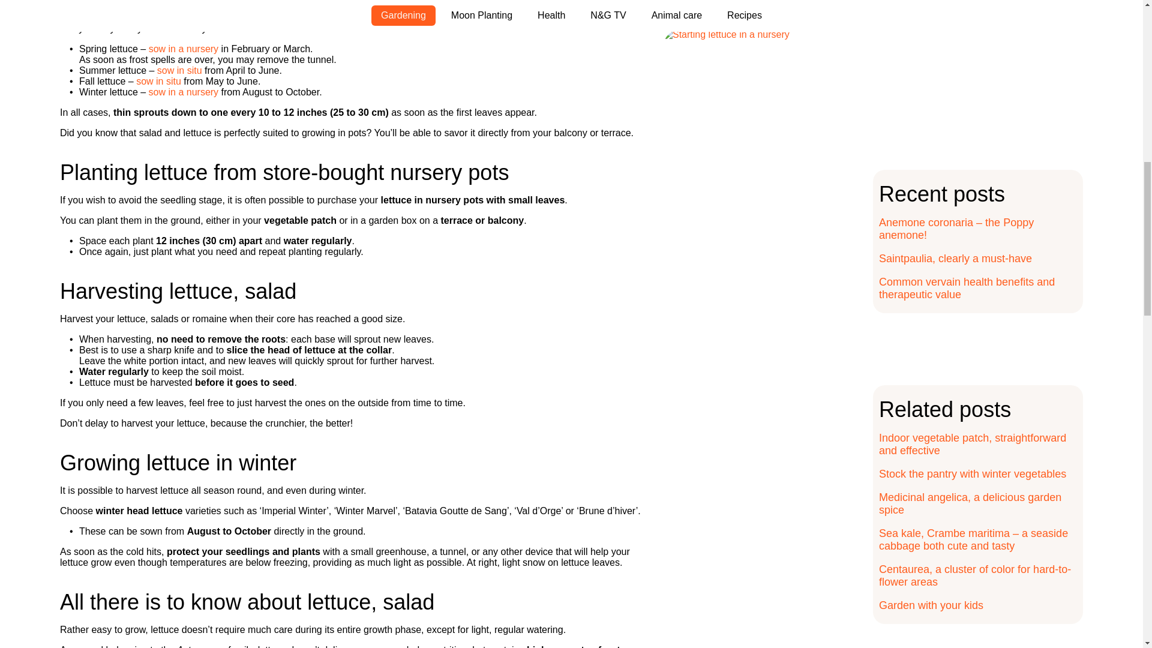 The width and height of the screenshot is (1152, 648). Describe the element at coordinates (184, 92) in the screenshot. I see `How to start sowing in a nursery` at that location.